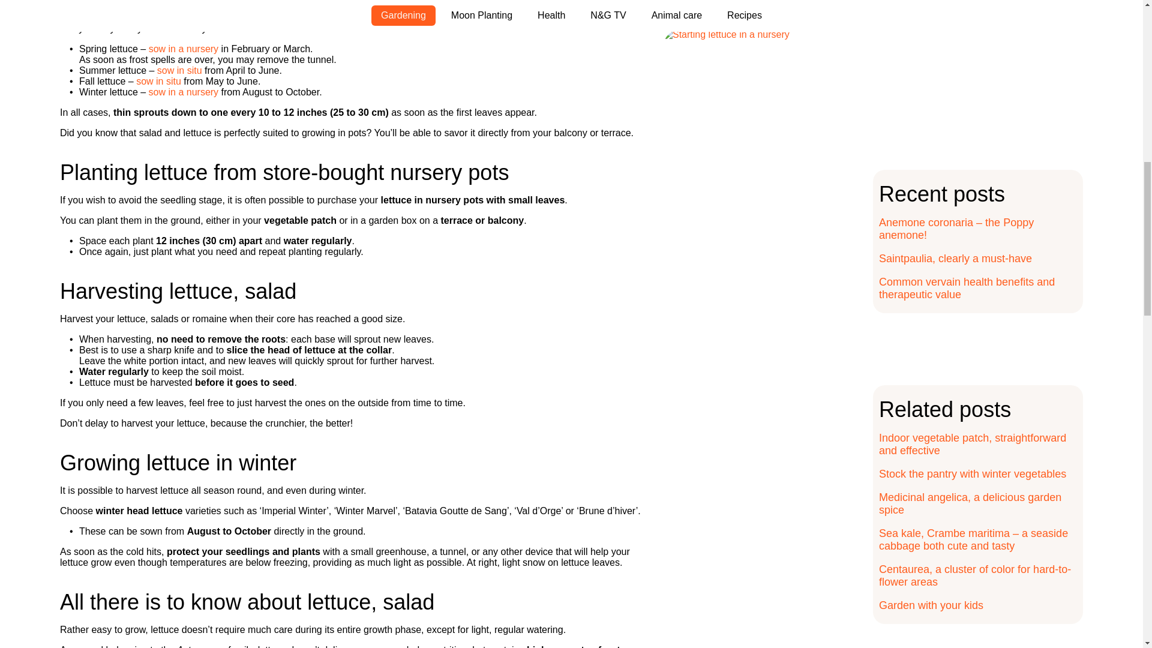 The width and height of the screenshot is (1152, 648). Describe the element at coordinates (184, 92) in the screenshot. I see `How to start sowing in a nursery` at that location.